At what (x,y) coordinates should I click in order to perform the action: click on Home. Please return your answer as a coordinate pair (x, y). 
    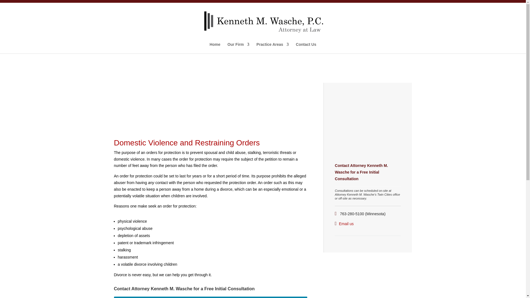
    Looking at the image, I should click on (215, 48).